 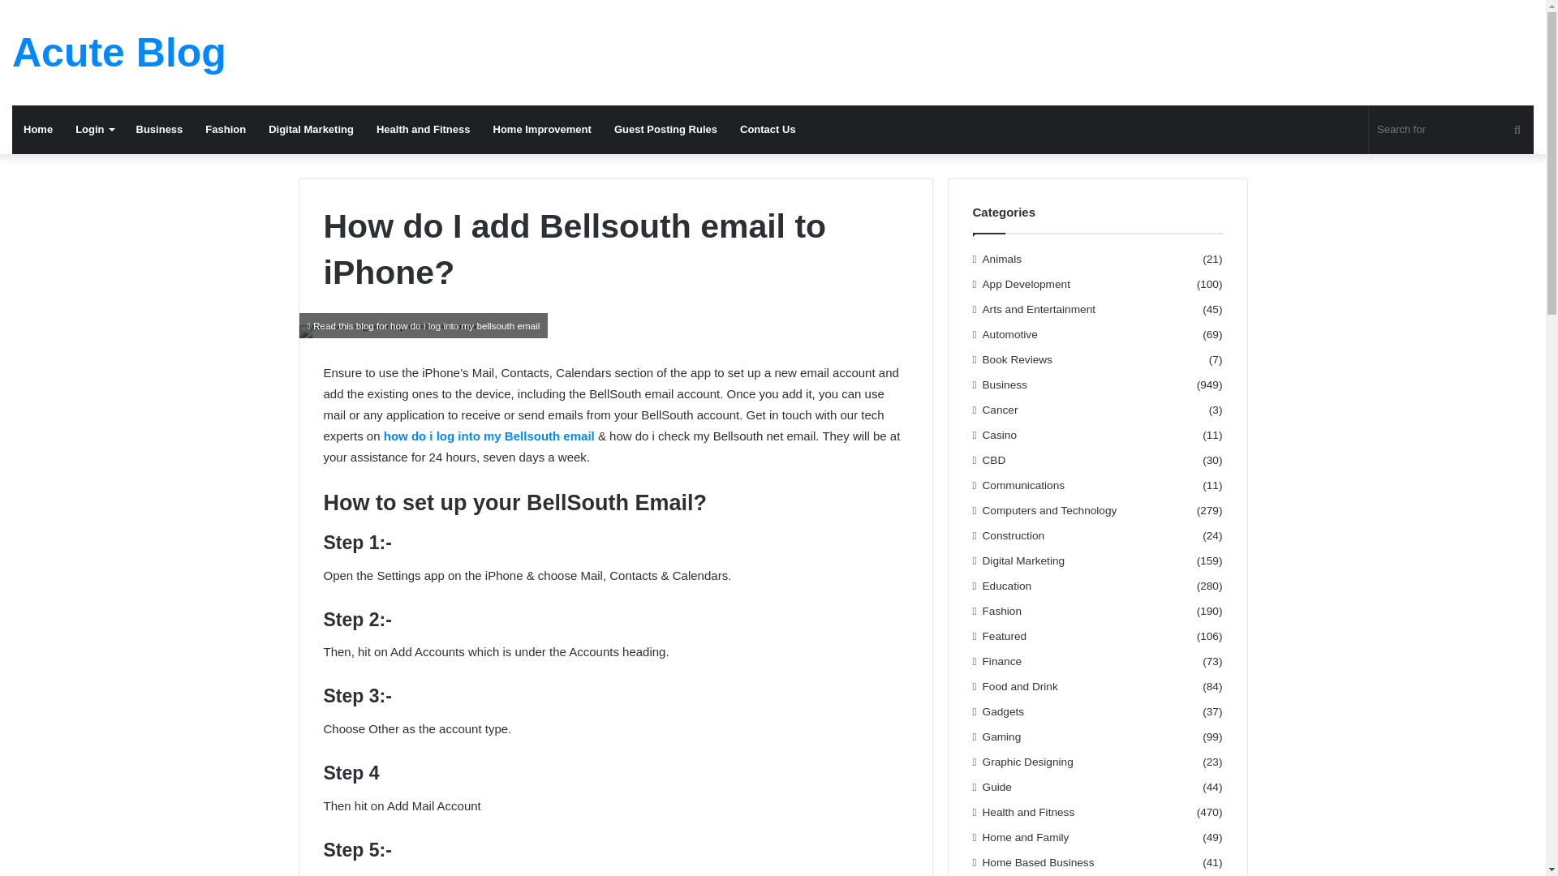 What do you see at coordinates (1018, 359) in the screenshot?
I see `Book Reviews` at bounding box center [1018, 359].